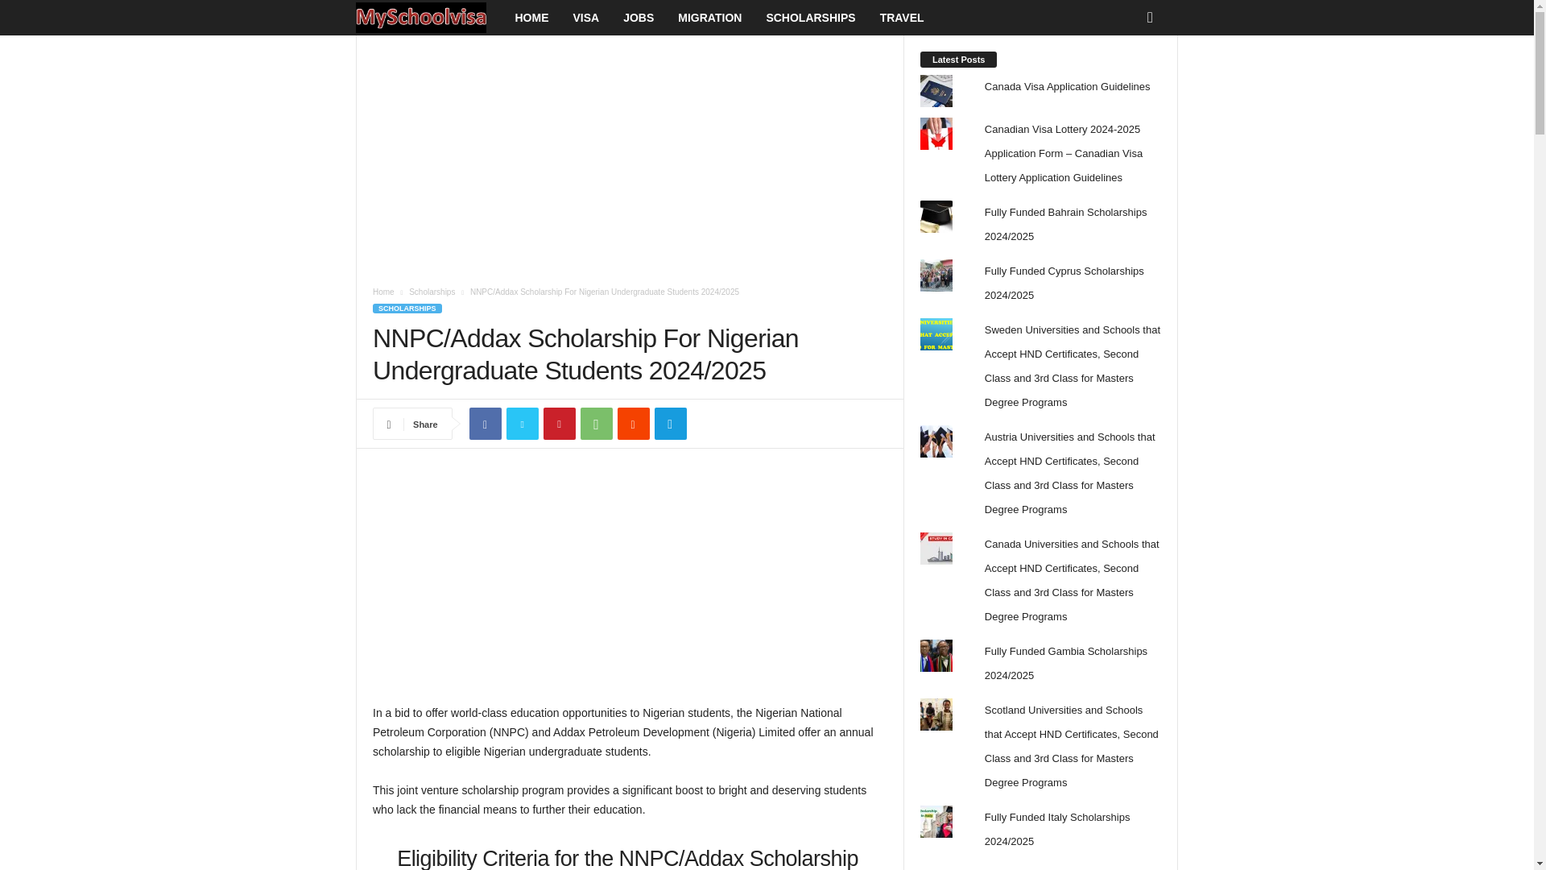 This screenshot has width=1546, height=870. What do you see at coordinates (902, 18) in the screenshot?
I see `TRAVEL` at bounding box center [902, 18].